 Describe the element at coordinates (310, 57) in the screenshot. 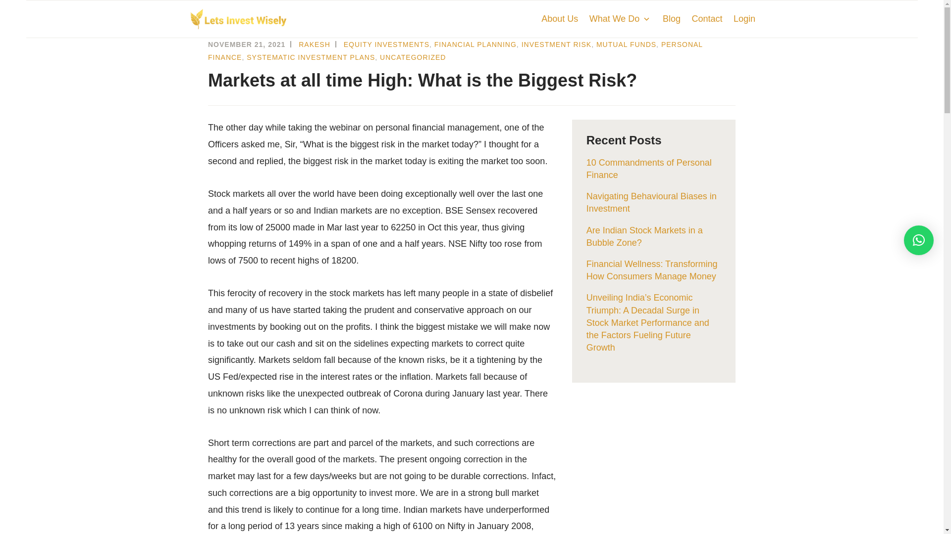

I see `SYSTEMATIC INVESTMENT PLANS` at that location.